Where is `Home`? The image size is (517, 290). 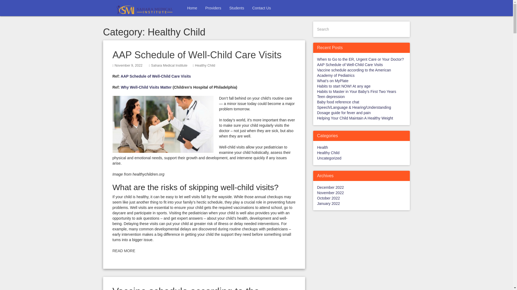
Home is located at coordinates (192, 8).